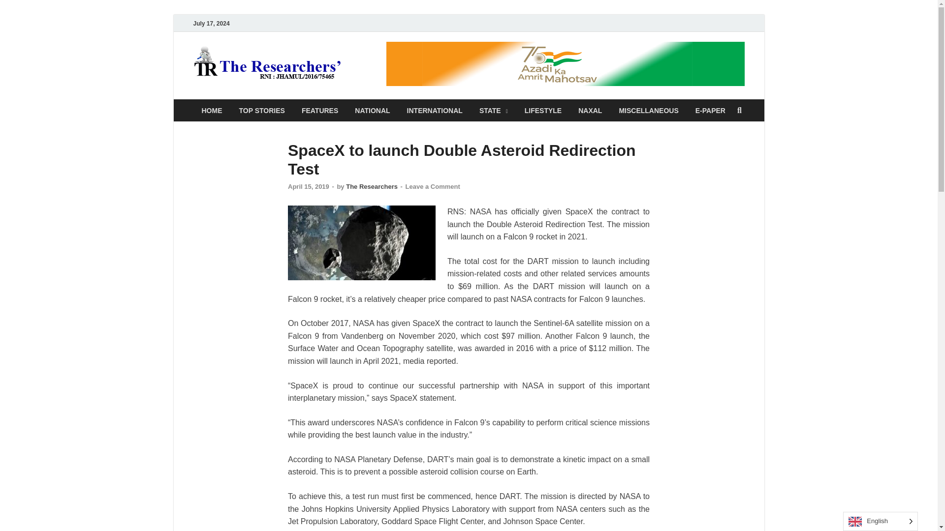 The image size is (945, 531). Describe the element at coordinates (590, 110) in the screenshot. I see `NAXAL` at that location.